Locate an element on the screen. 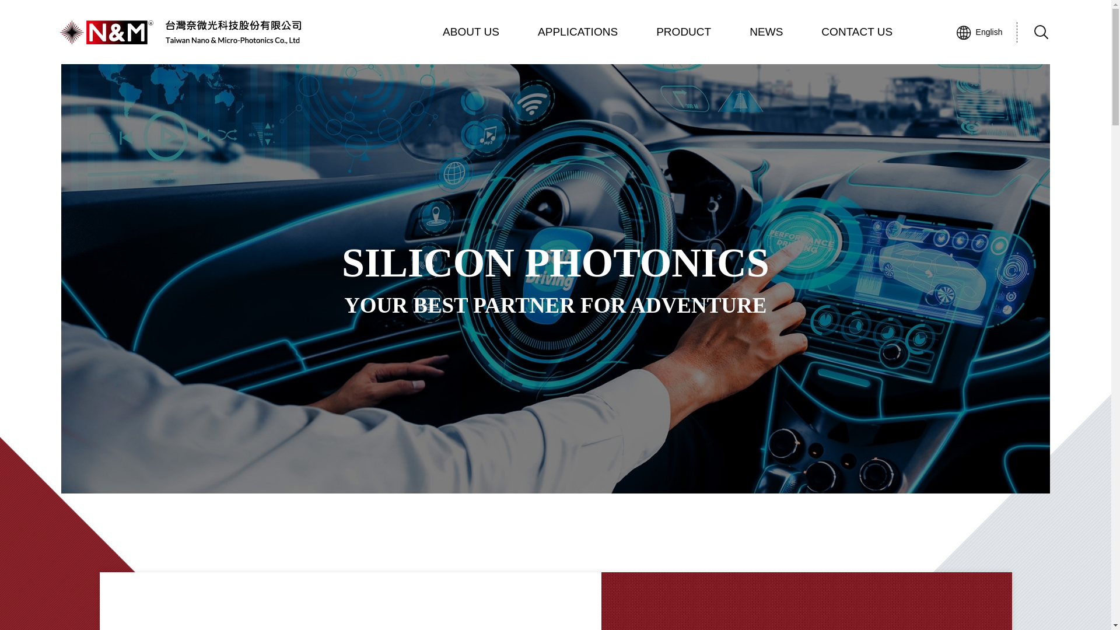 This screenshot has width=1120, height=630. PRODUCT is located at coordinates (684, 32).